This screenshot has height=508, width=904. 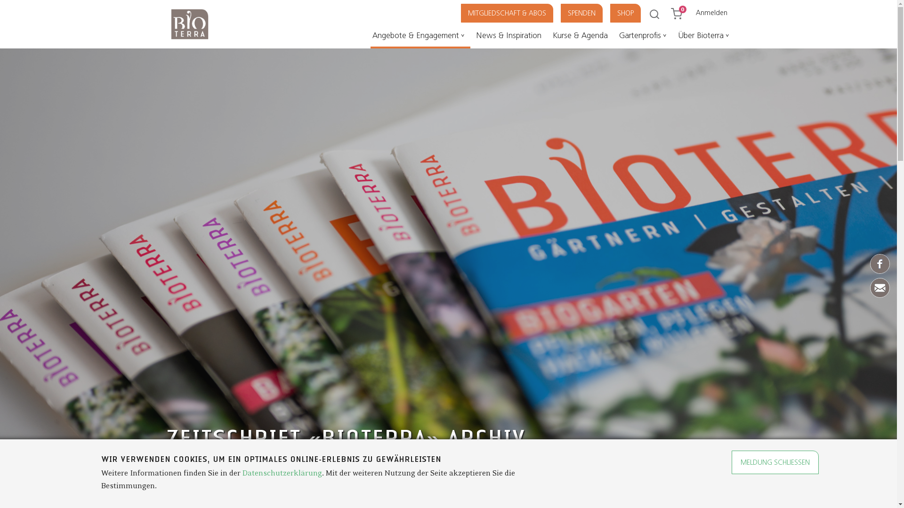 What do you see at coordinates (180, 482) in the screenshot?
I see `Startseite` at bounding box center [180, 482].